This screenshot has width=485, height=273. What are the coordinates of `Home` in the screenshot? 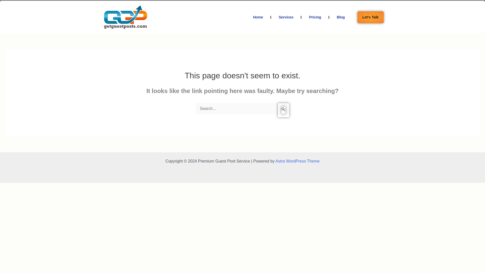 It's located at (258, 17).